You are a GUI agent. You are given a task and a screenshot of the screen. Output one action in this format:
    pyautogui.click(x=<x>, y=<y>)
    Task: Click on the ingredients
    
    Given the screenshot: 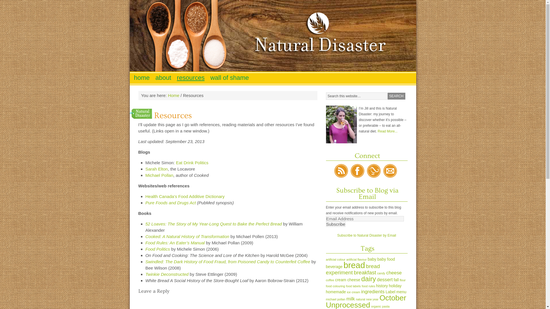 What is the action you would take?
    pyautogui.click(x=373, y=292)
    